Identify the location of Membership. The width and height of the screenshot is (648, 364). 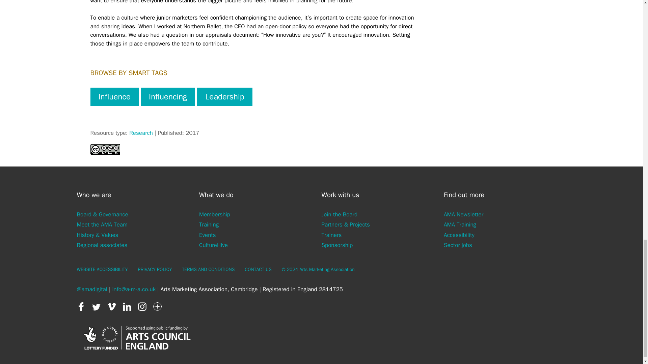
(214, 214).